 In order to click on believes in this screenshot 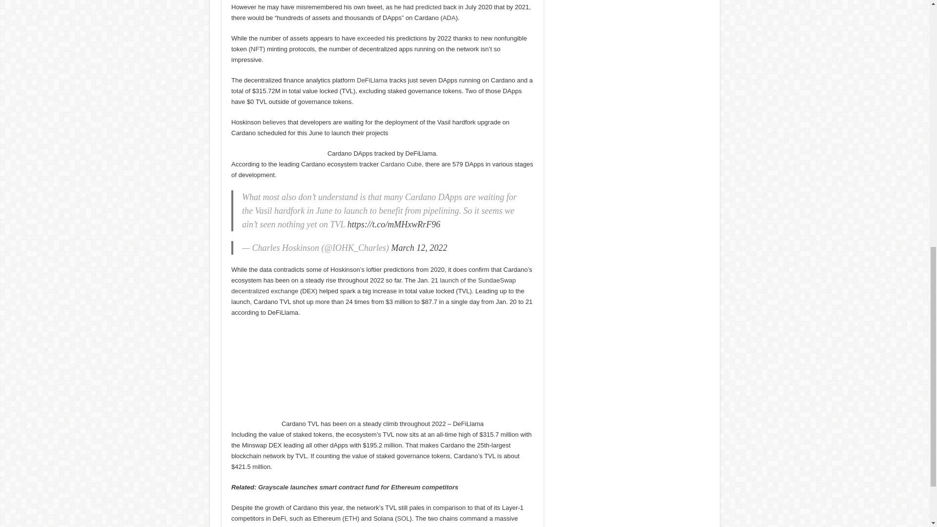, I will do `click(274, 122)`.